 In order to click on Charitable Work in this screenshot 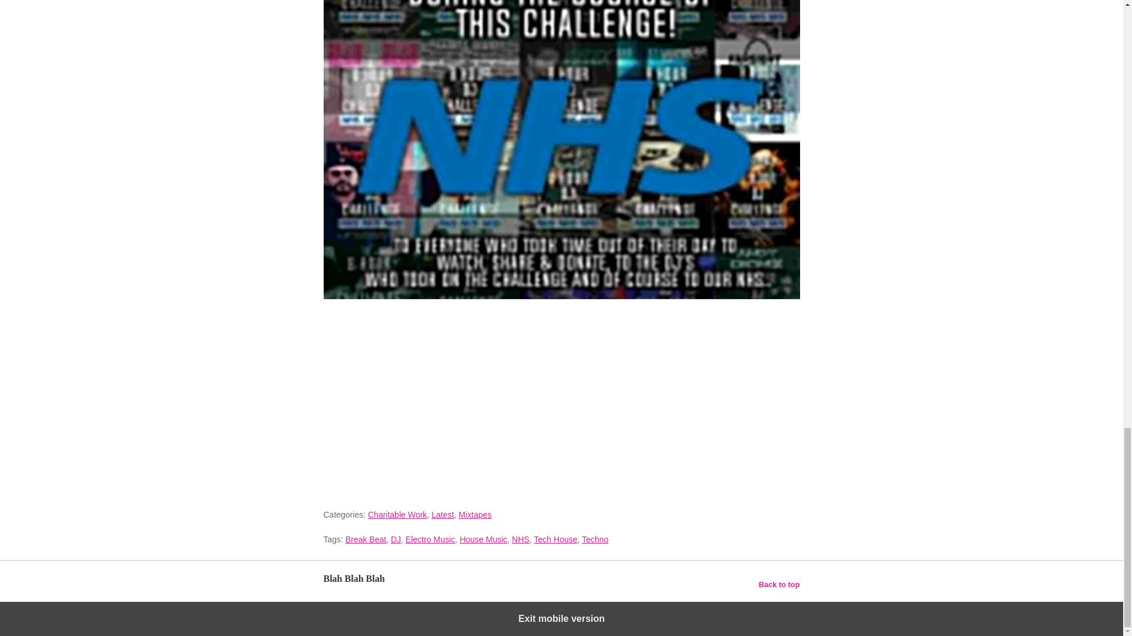, I will do `click(397, 515)`.